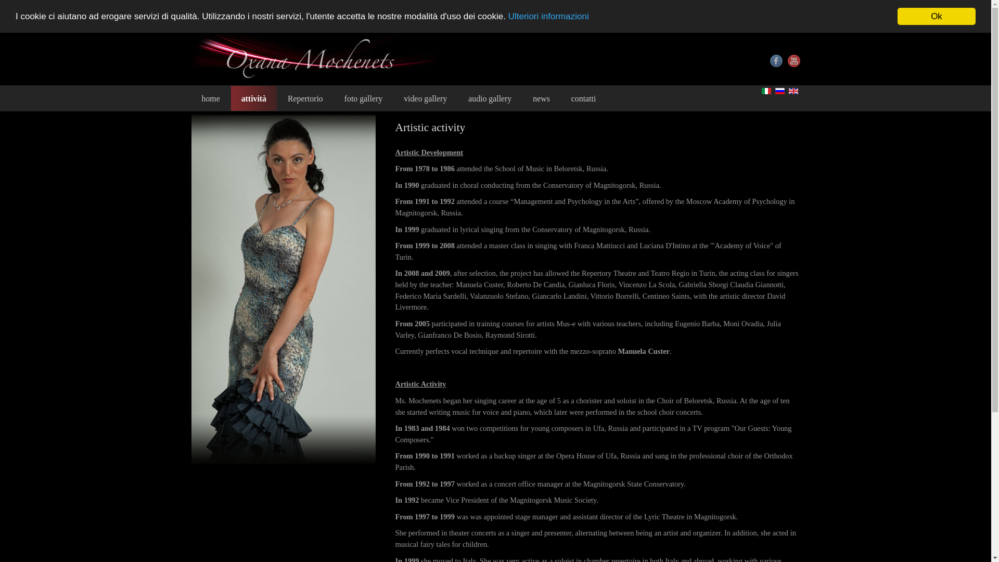 The image size is (999, 562). Describe the element at coordinates (794, 60) in the screenshot. I see `YouTube` at that location.